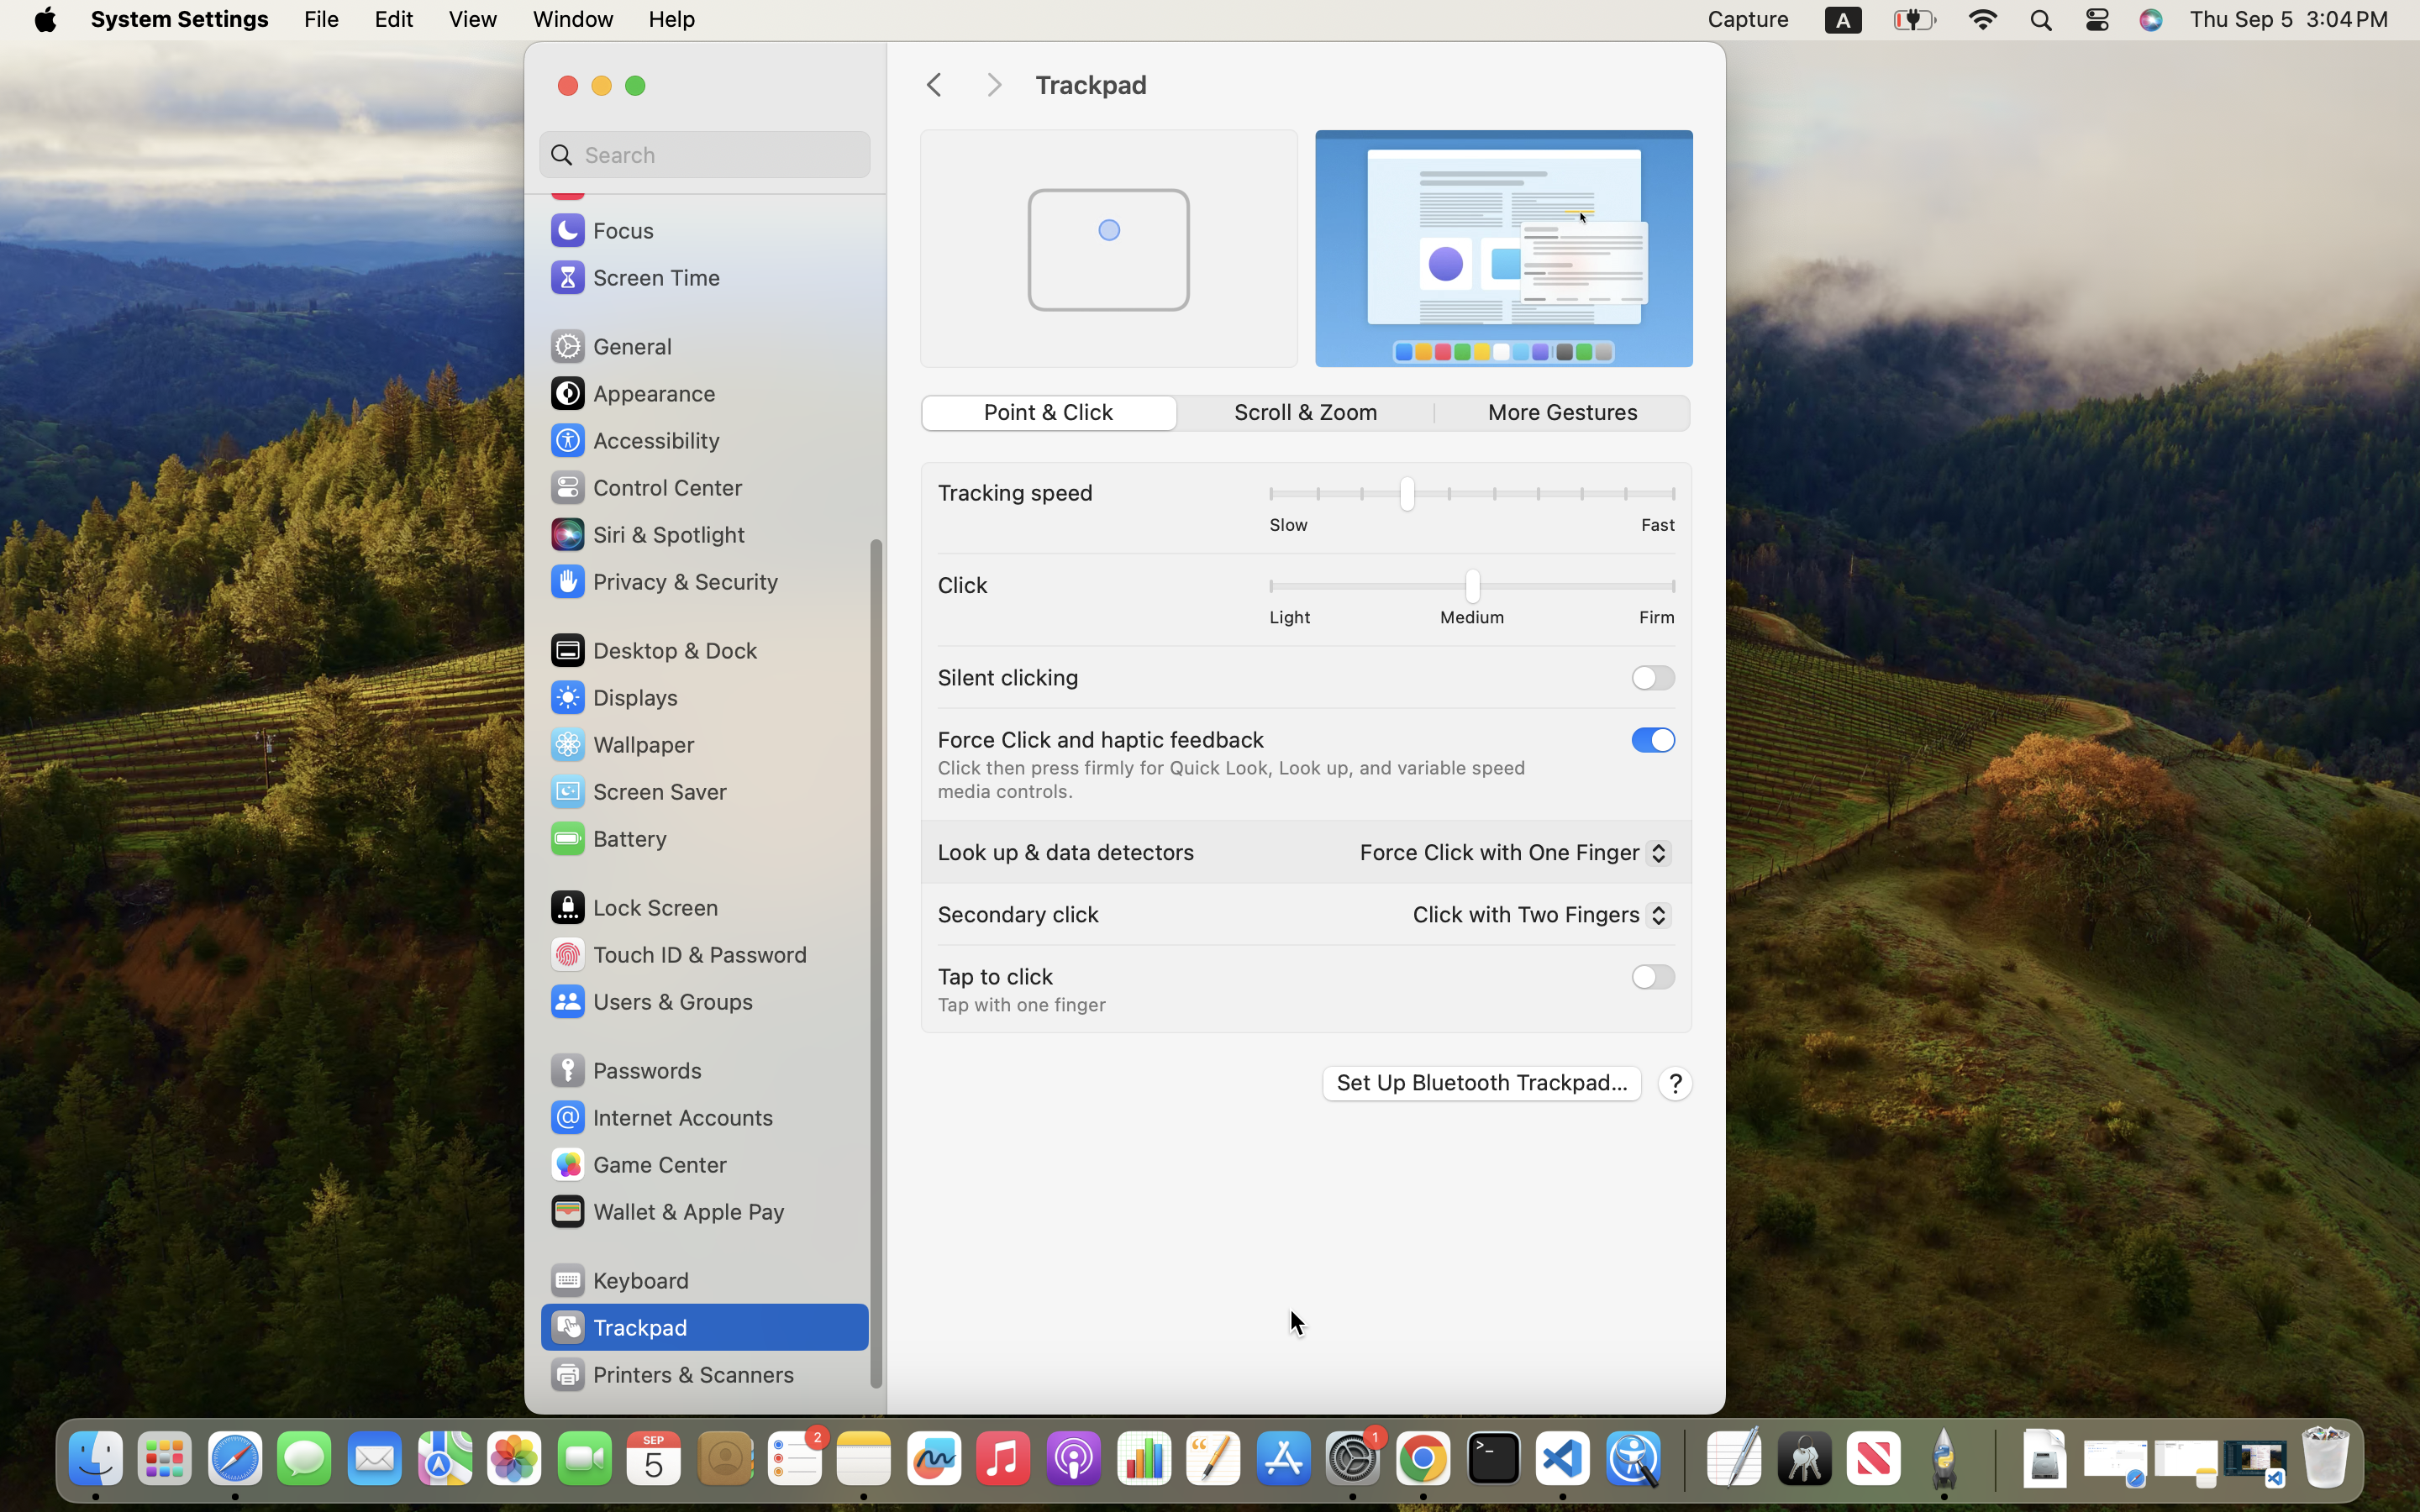 The image size is (2420, 1512). Describe the element at coordinates (1471, 497) in the screenshot. I see `3.0` at that location.